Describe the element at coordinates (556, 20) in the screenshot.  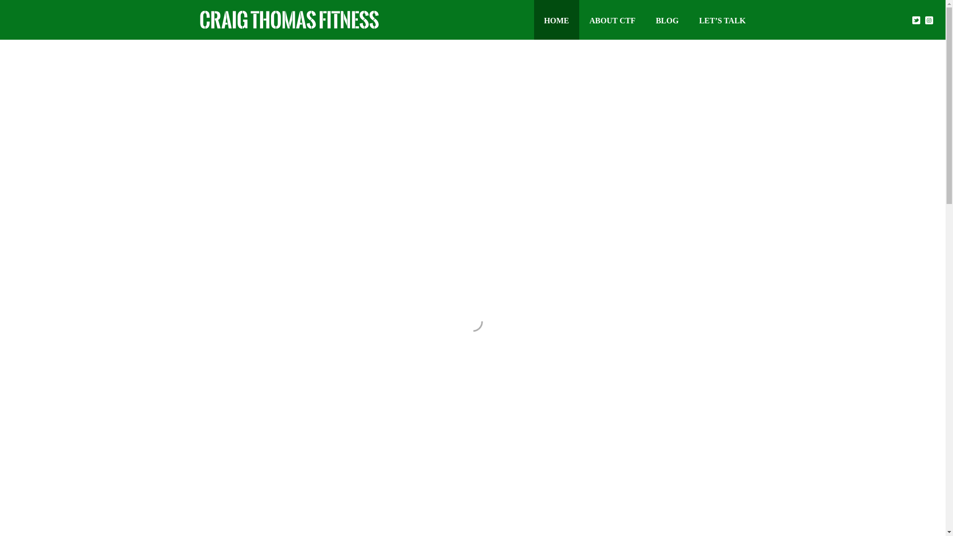
I see `HOME` at that location.